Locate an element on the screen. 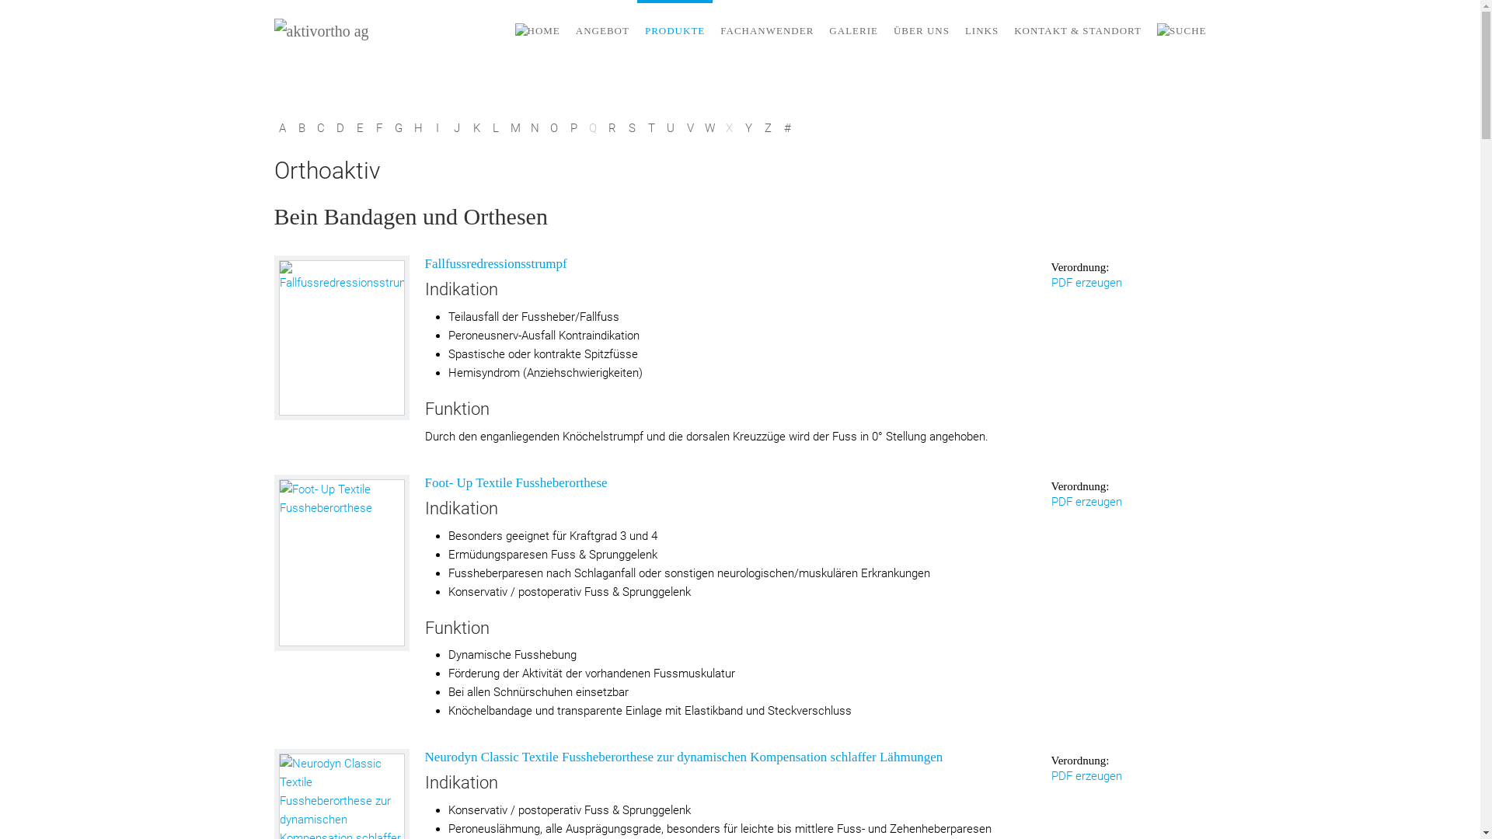 The height and width of the screenshot is (839, 1492). S is located at coordinates (631, 128).